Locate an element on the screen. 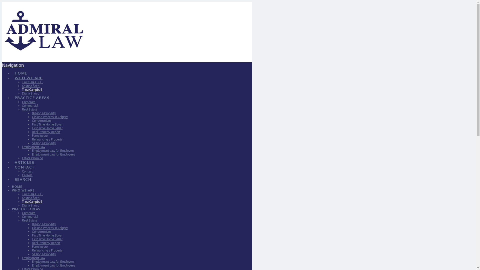  Closing Process in Calgary is located at coordinates (50, 228).